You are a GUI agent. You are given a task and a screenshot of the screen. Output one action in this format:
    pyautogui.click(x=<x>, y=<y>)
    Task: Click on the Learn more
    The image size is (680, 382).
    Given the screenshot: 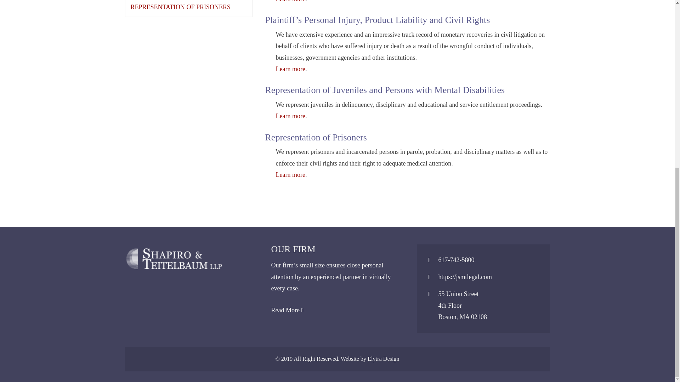 What is the action you would take?
    pyautogui.click(x=290, y=1)
    